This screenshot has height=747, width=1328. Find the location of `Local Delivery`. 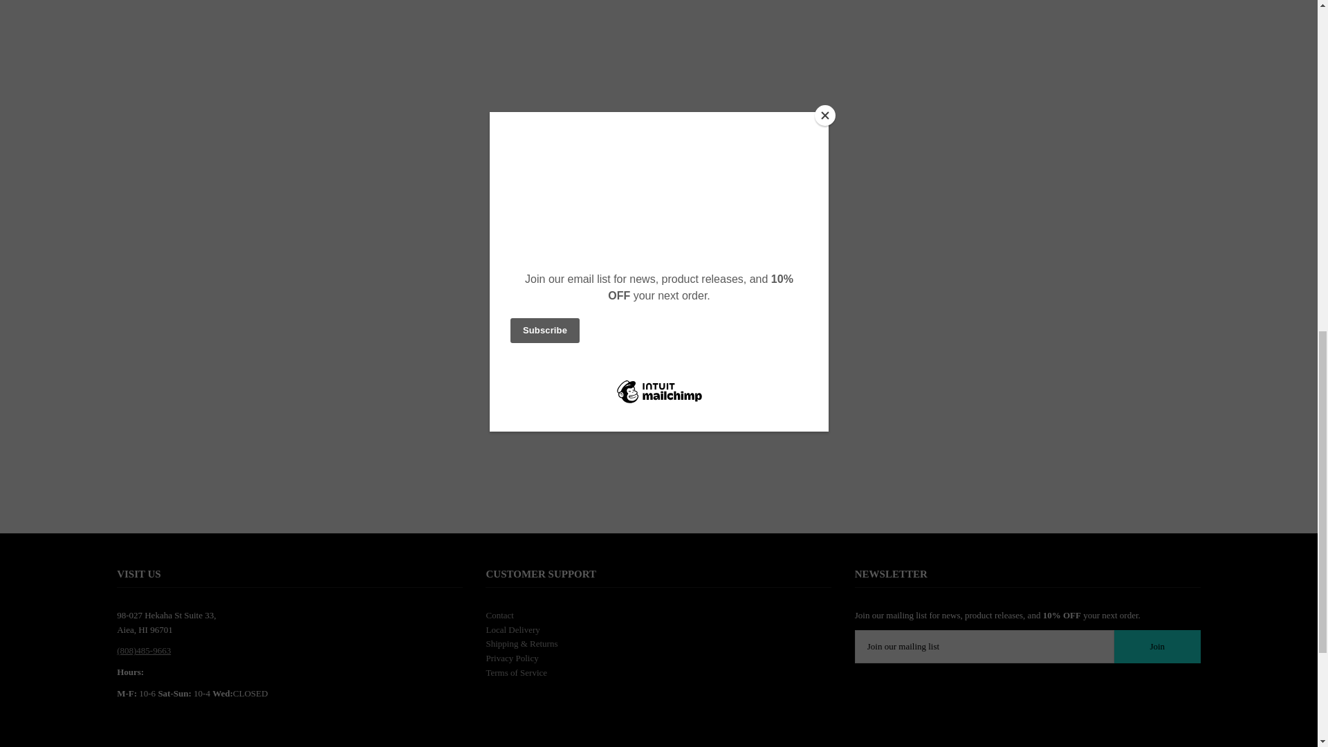

Local Delivery is located at coordinates (512, 629).